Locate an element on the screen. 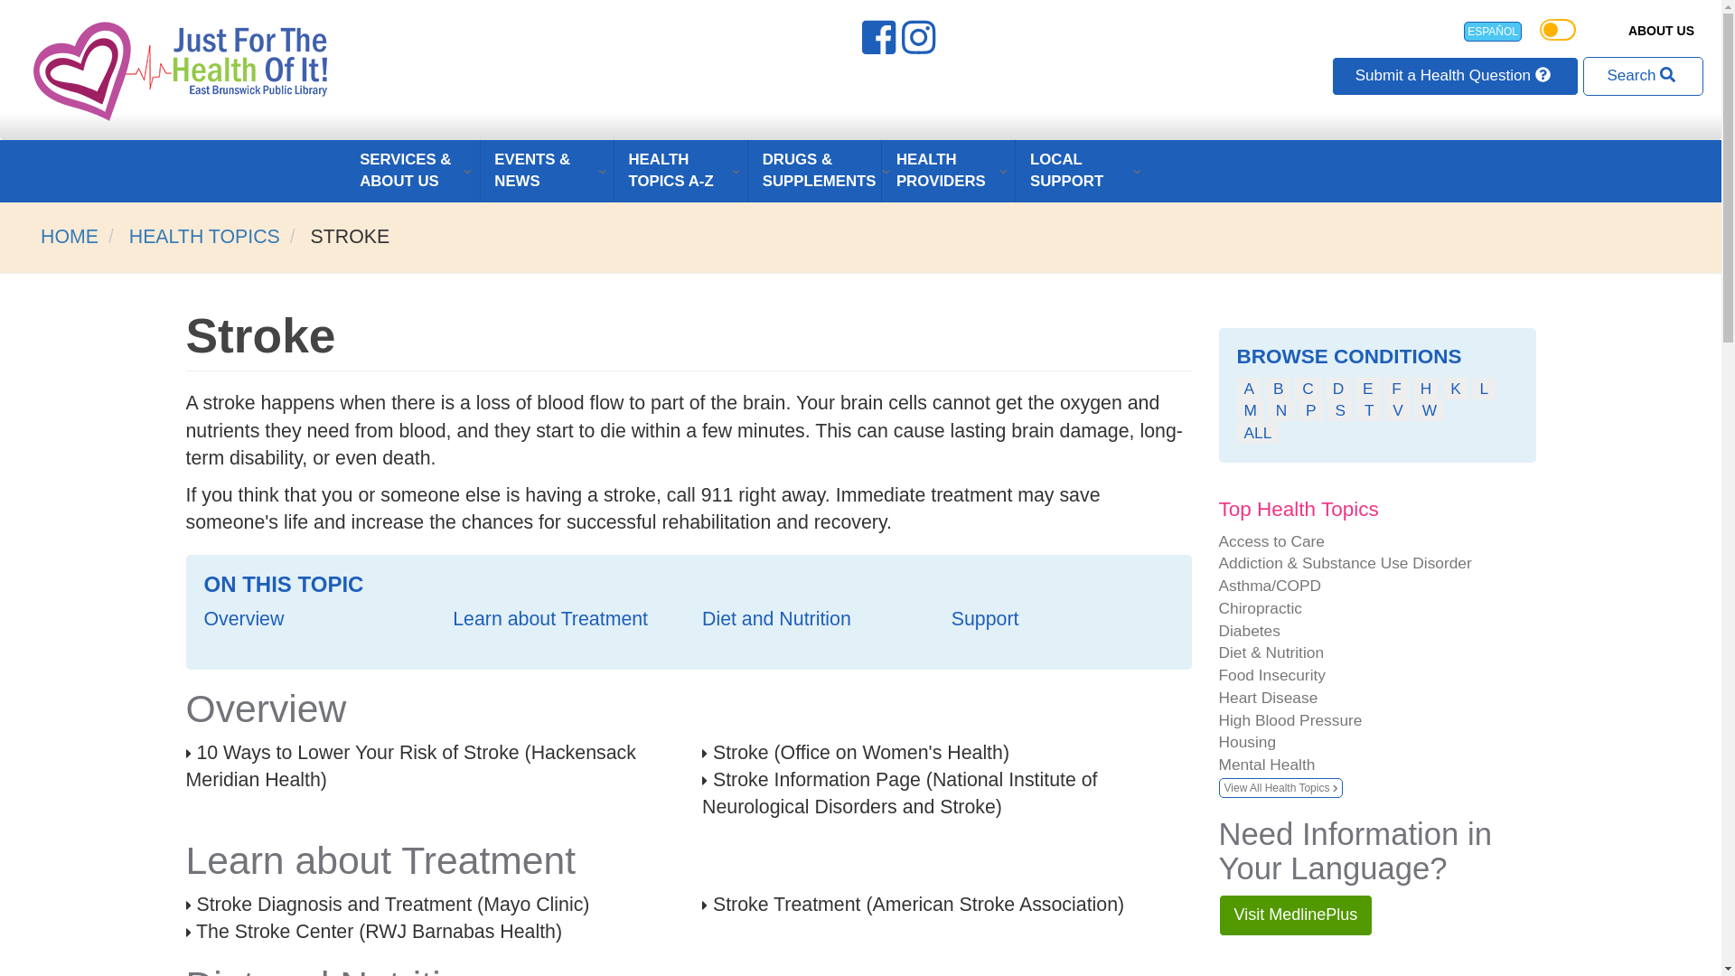  ABOUT US is located at coordinates (1661, 31).